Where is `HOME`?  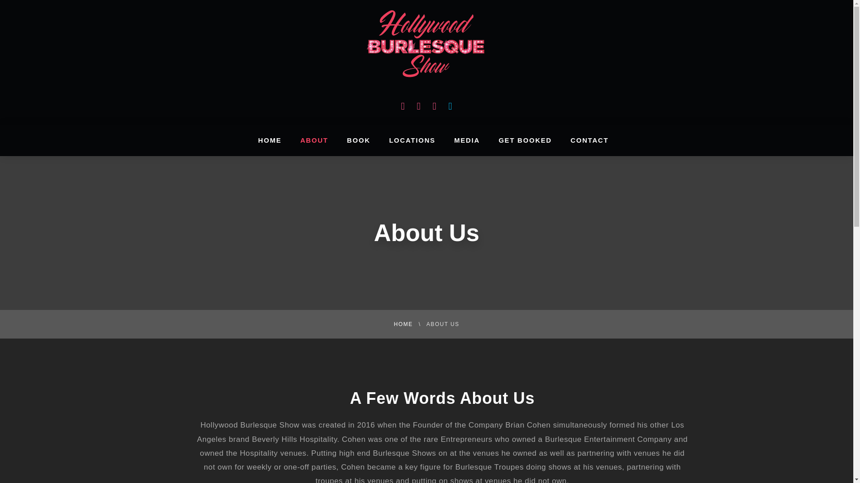
HOME is located at coordinates (403, 324).